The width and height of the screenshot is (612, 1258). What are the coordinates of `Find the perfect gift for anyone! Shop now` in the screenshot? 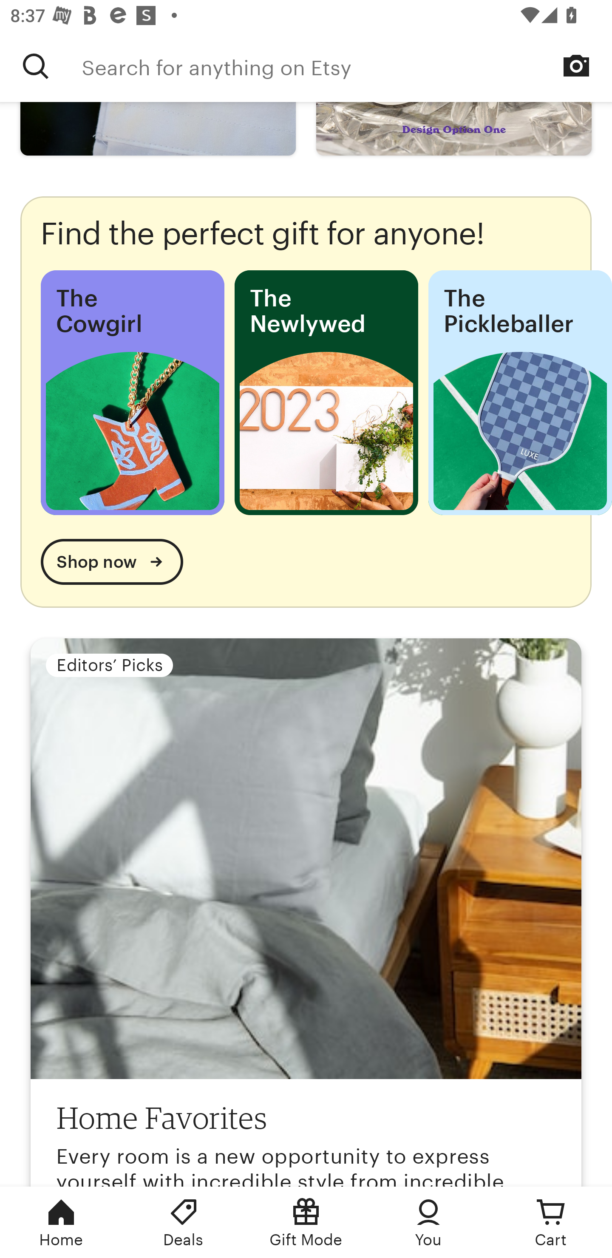 It's located at (306, 402).